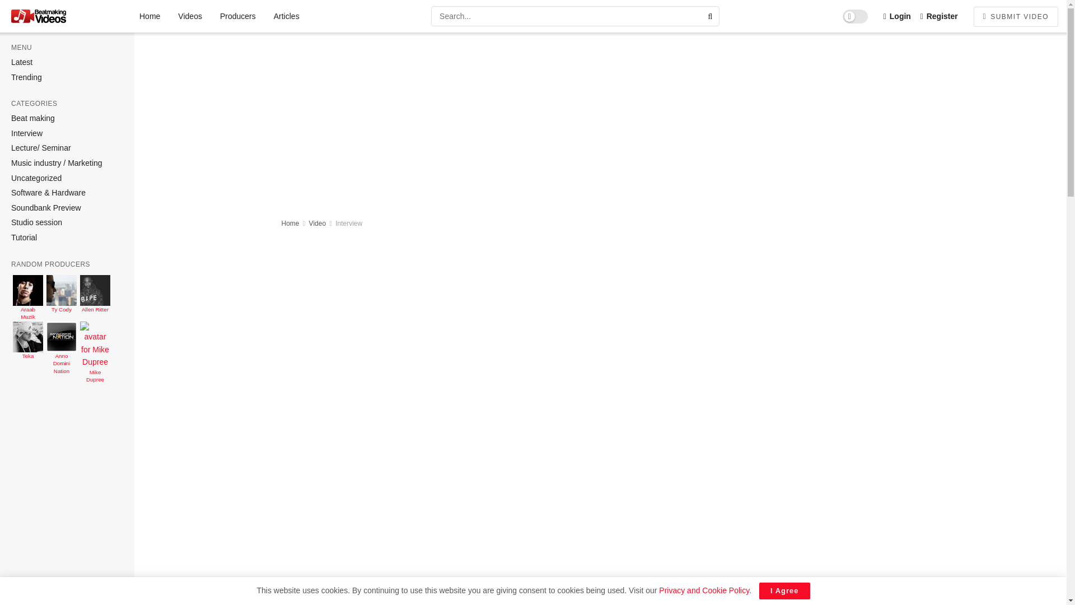 This screenshot has width=1075, height=605. Describe the element at coordinates (32, 119) in the screenshot. I see `Beat making` at that location.